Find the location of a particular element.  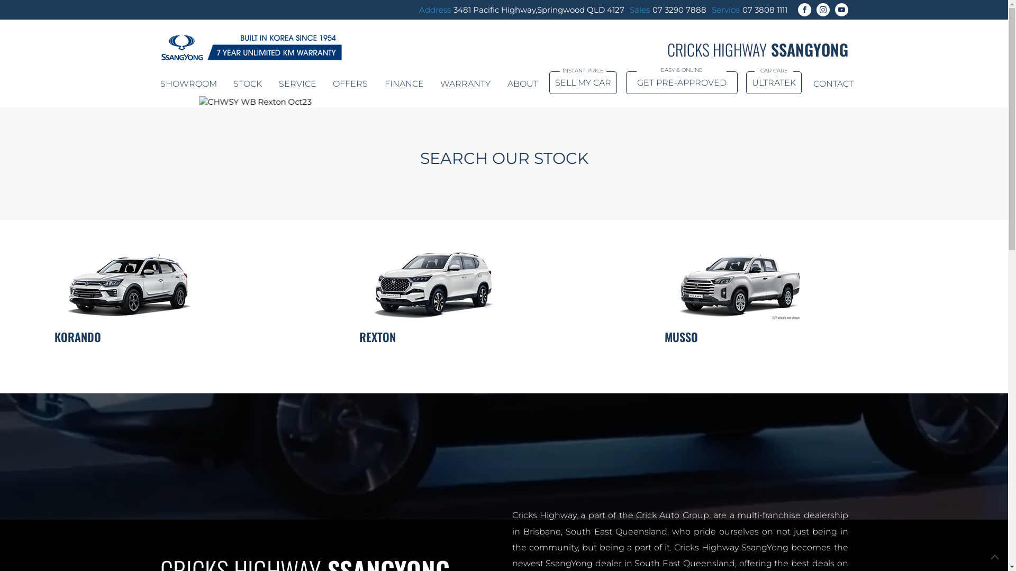

07 3808 1111 is located at coordinates (764, 10).